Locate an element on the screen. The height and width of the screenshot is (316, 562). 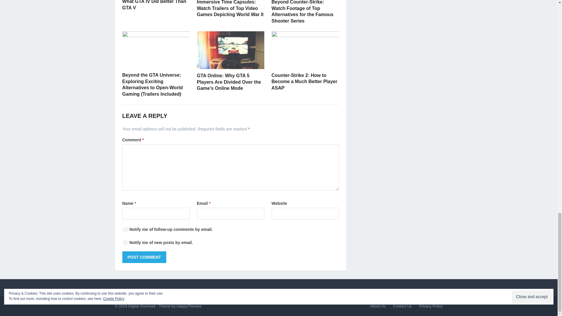
subscribe is located at coordinates (125, 242).